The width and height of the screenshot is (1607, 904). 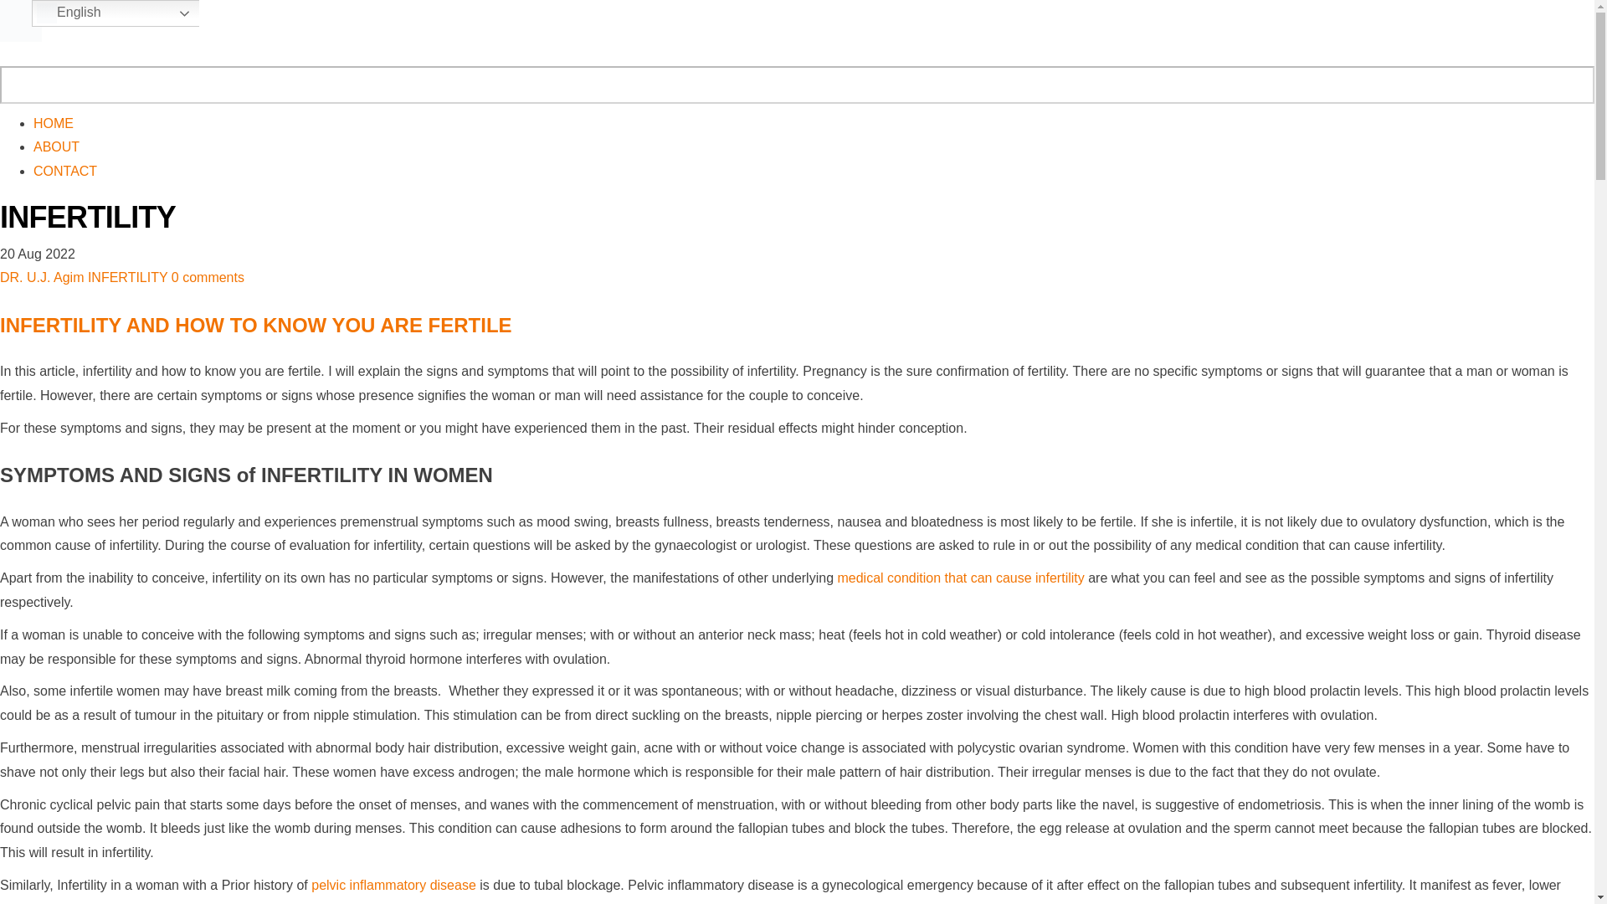 What do you see at coordinates (54, 123) in the screenshot?
I see `HOME` at bounding box center [54, 123].